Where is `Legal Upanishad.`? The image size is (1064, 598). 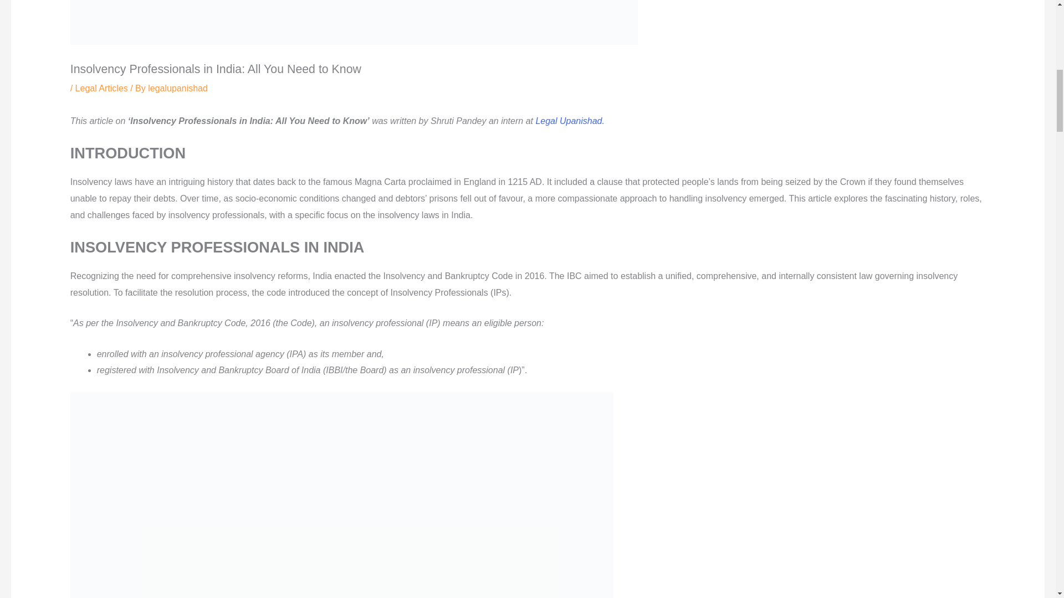
Legal Upanishad. is located at coordinates (570, 121).